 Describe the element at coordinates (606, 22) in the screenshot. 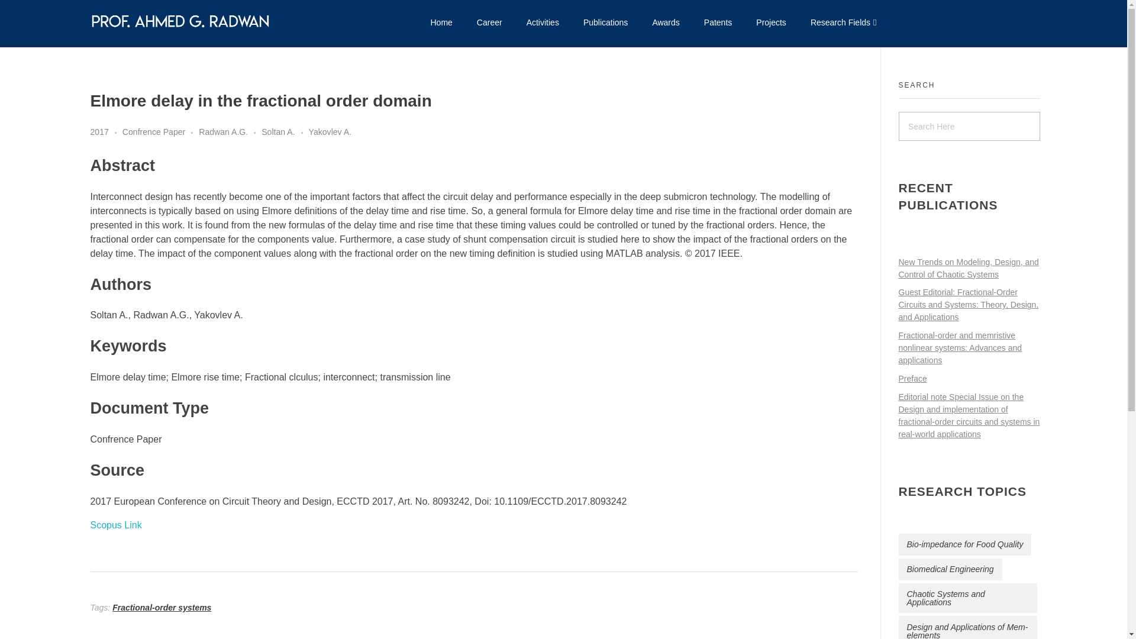

I see `Publications` at that location.